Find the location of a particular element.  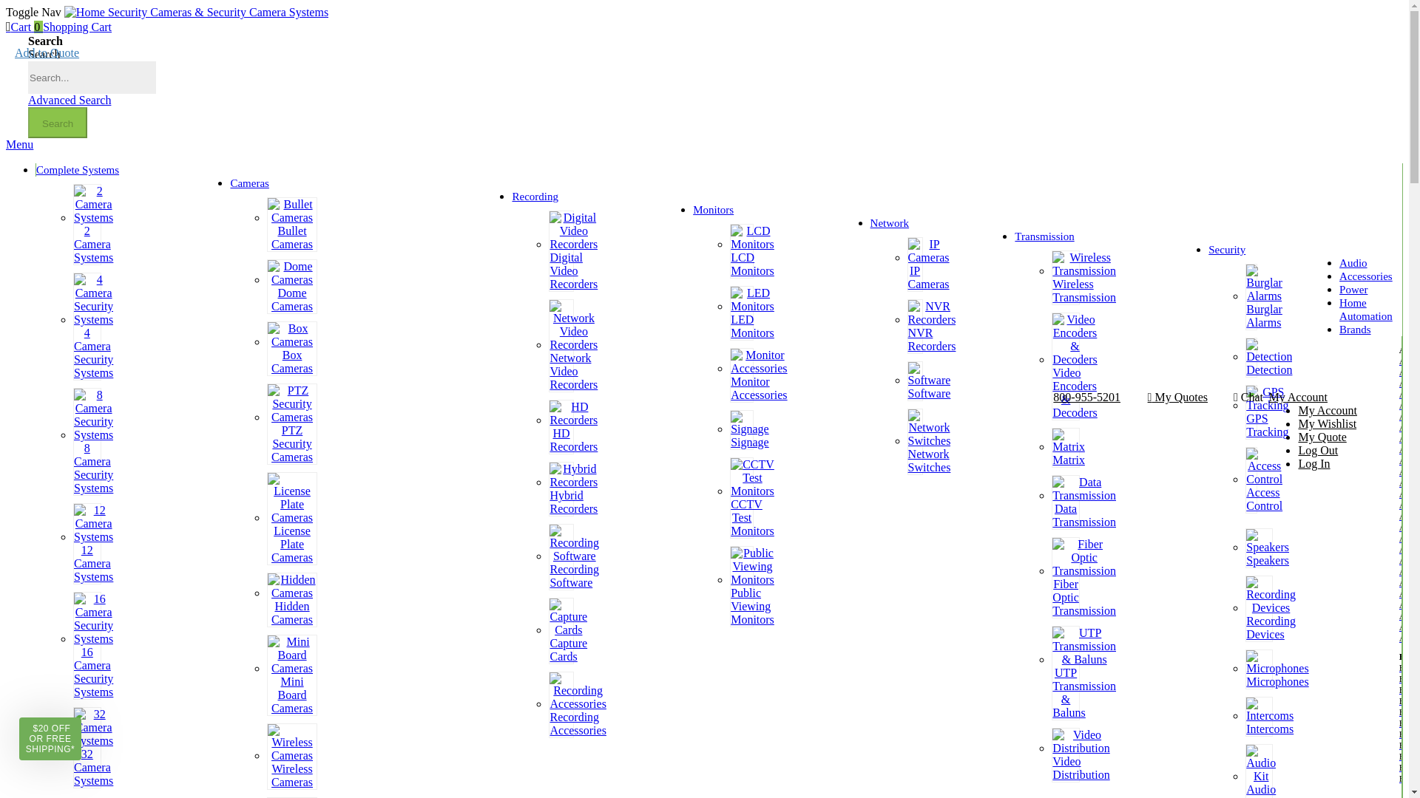

Search is located at coordinates (58, 122).